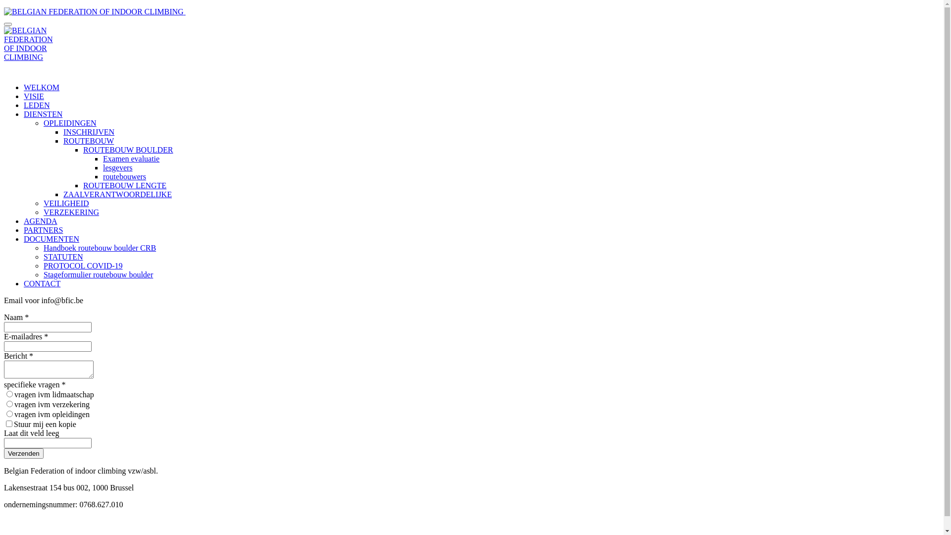 The width and height of the screenshot is (951, 535). Describe the element at coordinates (118, 167) in the screenshot. I see `lesgevers` at that location.